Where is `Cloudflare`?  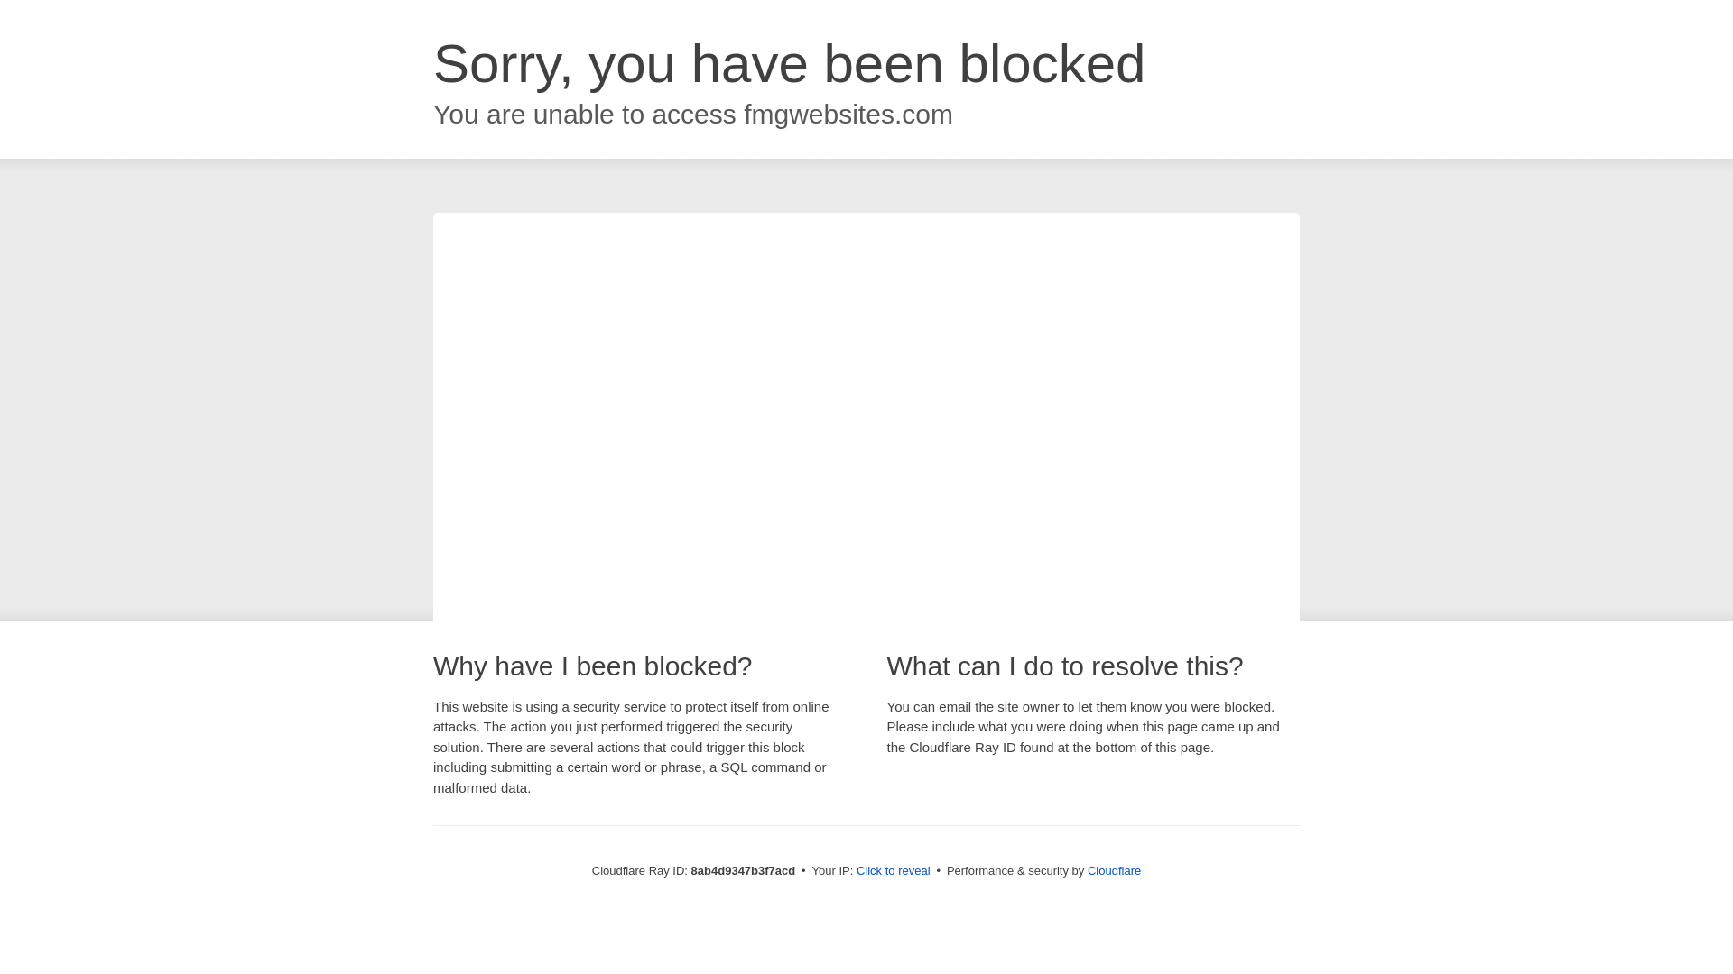
Cloudflare is located at coordinates (1114, 870).